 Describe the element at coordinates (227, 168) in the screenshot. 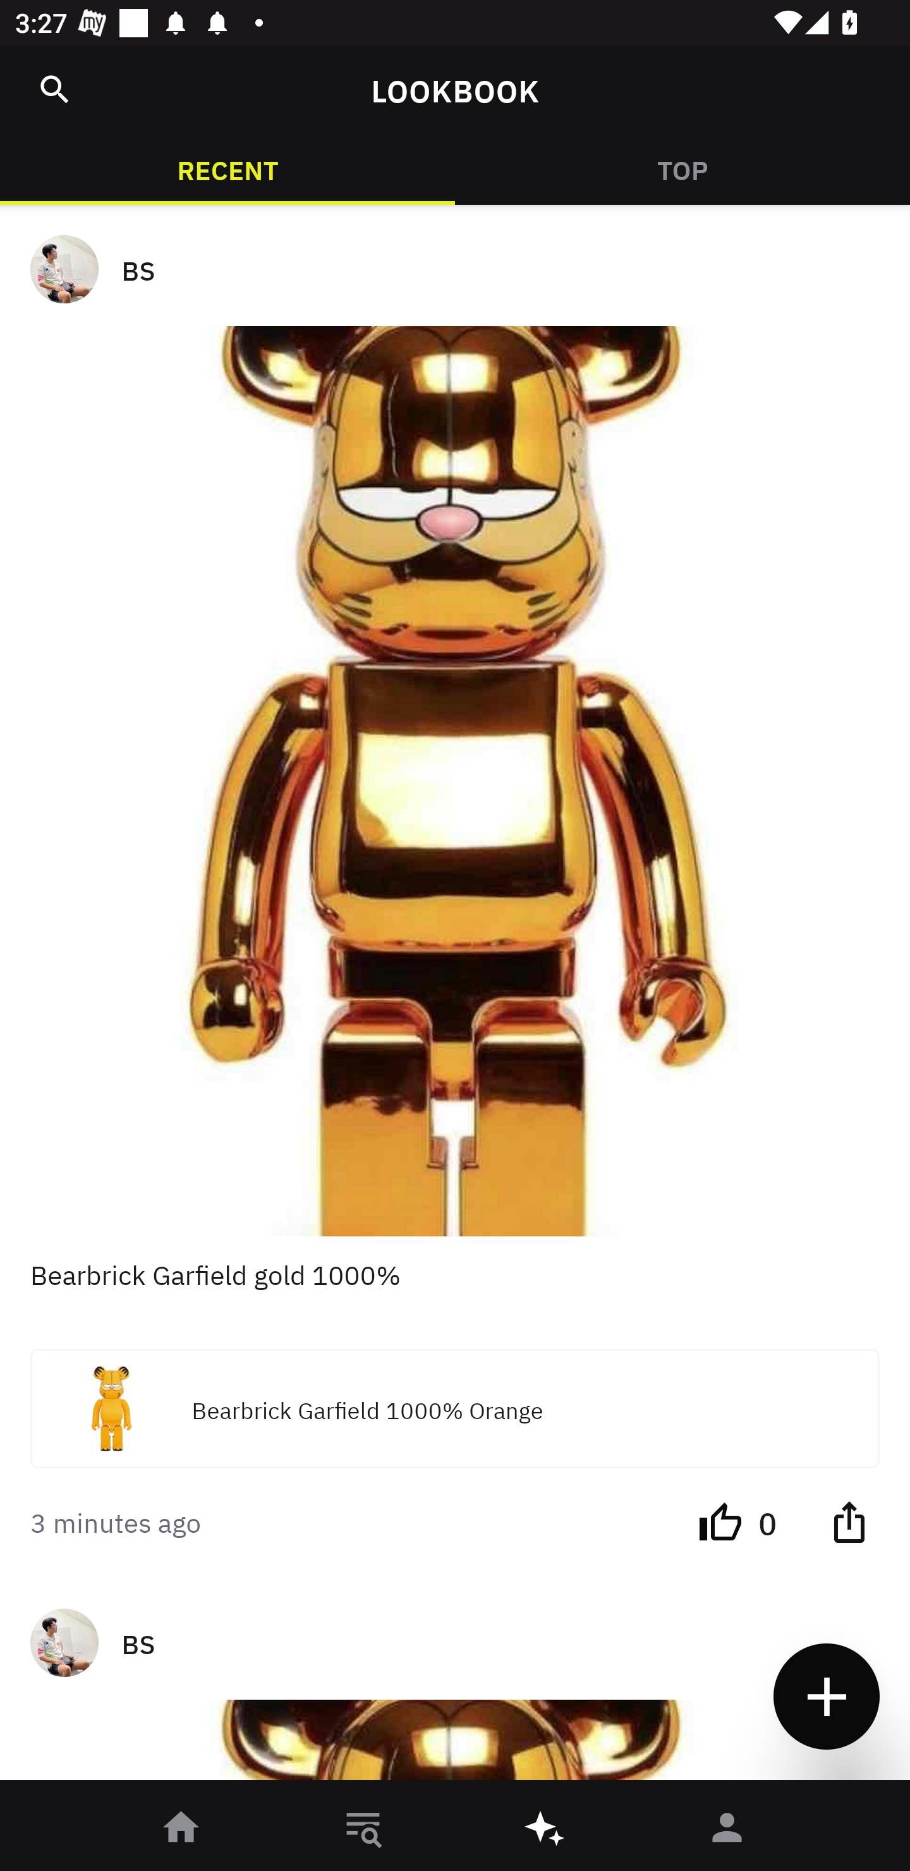

I see `RECENT` at that location.